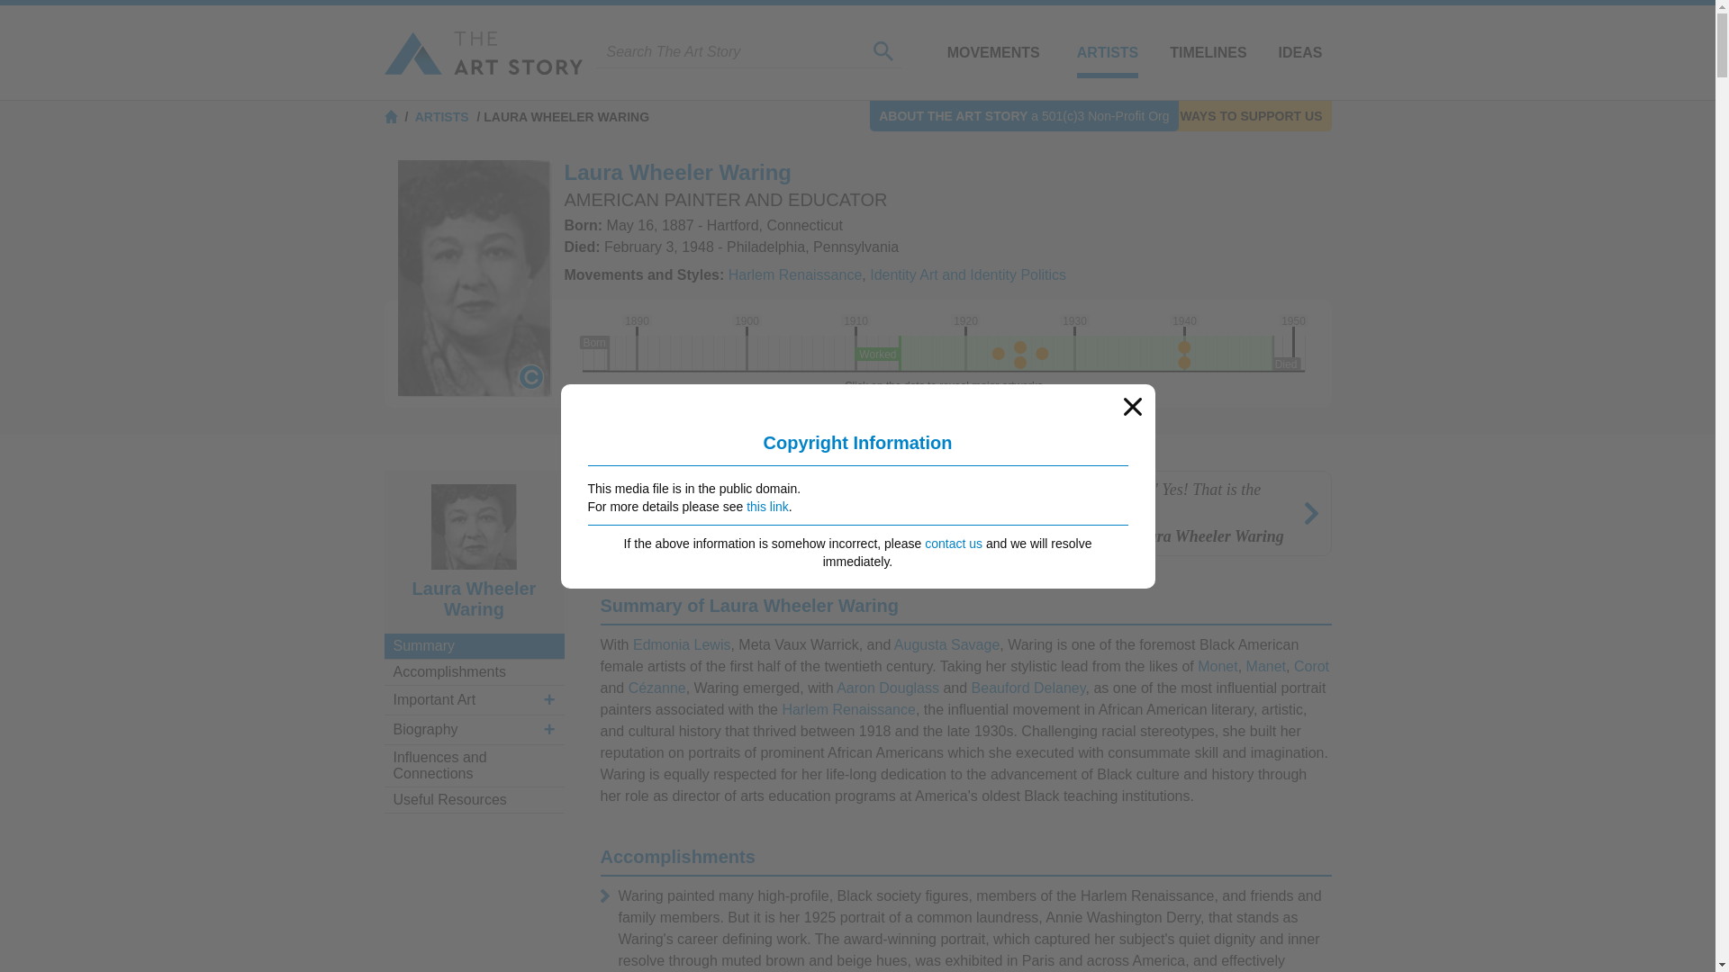 This screenshot has width=1729, height=972. What do you see at coordinates (967, 275) in the screenshot?
I see `Identity Art and Identity Politics` at bounding box center [967, 275].